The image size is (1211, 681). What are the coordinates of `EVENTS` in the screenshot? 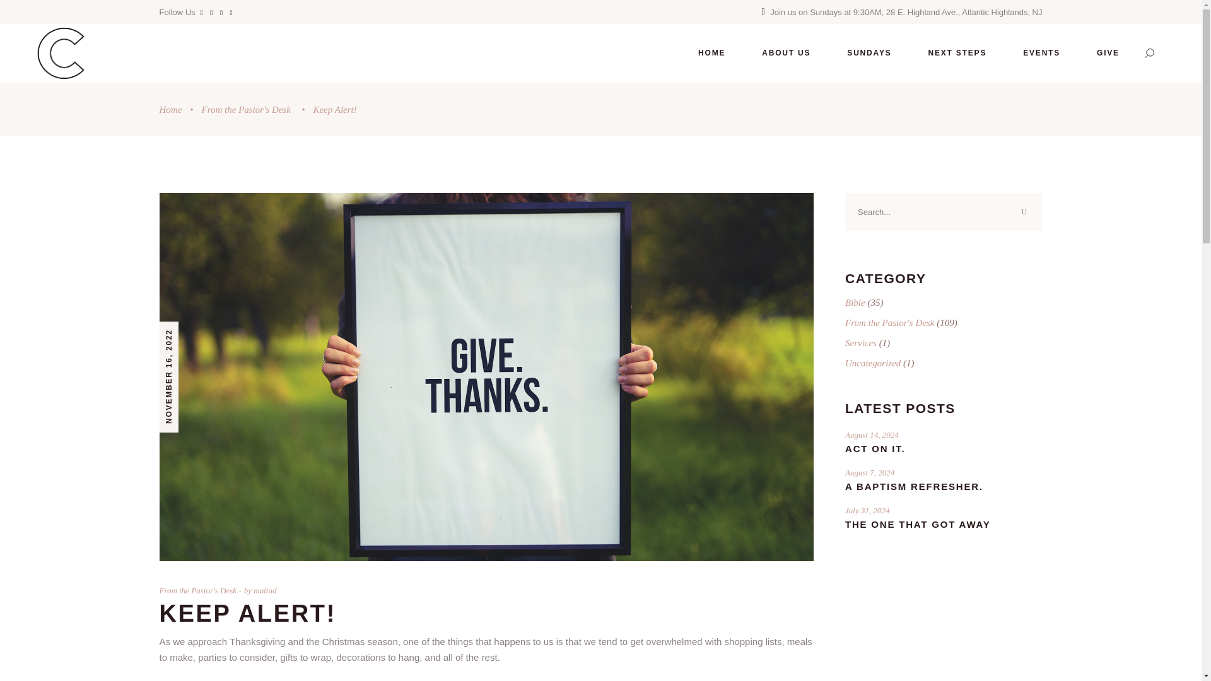 It's located at (1042, 53).